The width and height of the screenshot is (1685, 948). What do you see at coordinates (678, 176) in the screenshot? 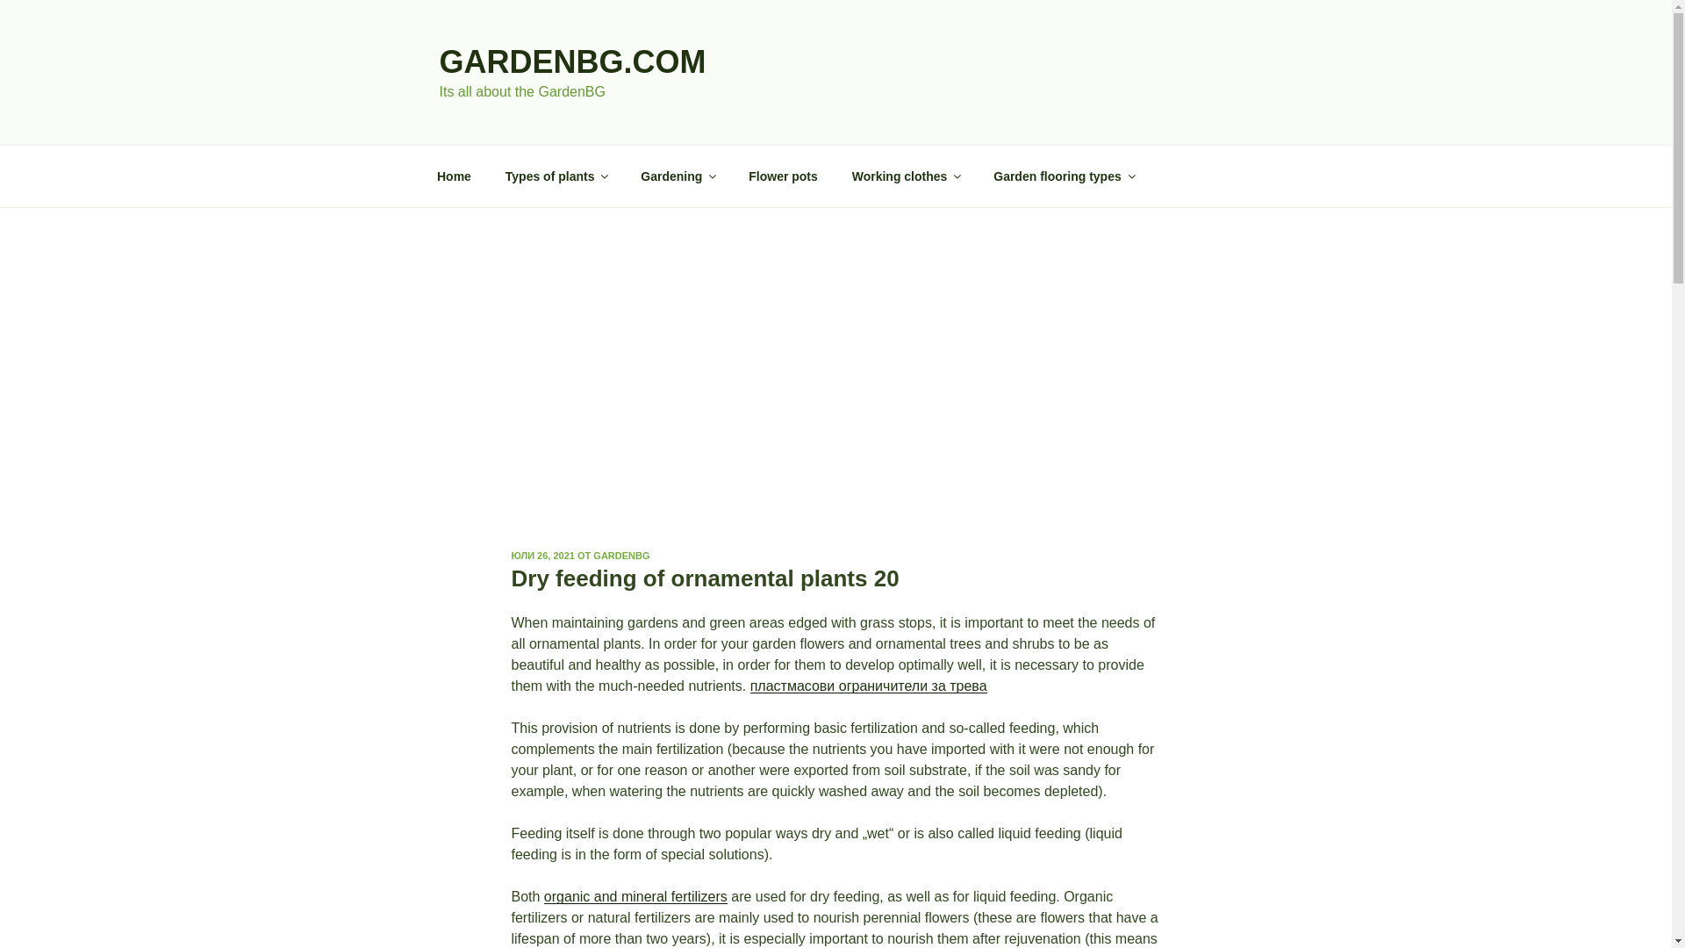
I see `Gardening` at bounding box center [678, 176].